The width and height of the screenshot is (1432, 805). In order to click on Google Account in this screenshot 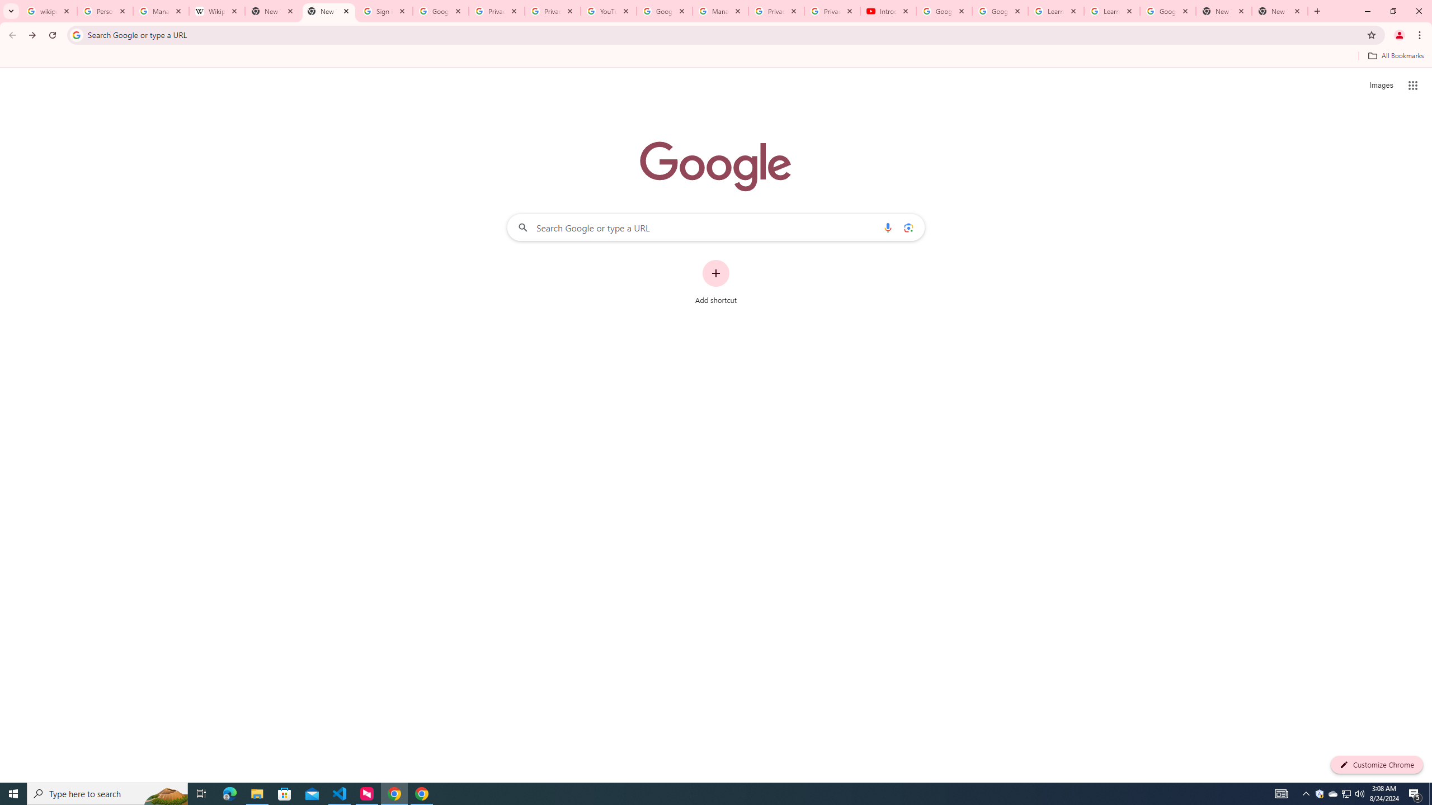, I will do `click(1168, 11)`.